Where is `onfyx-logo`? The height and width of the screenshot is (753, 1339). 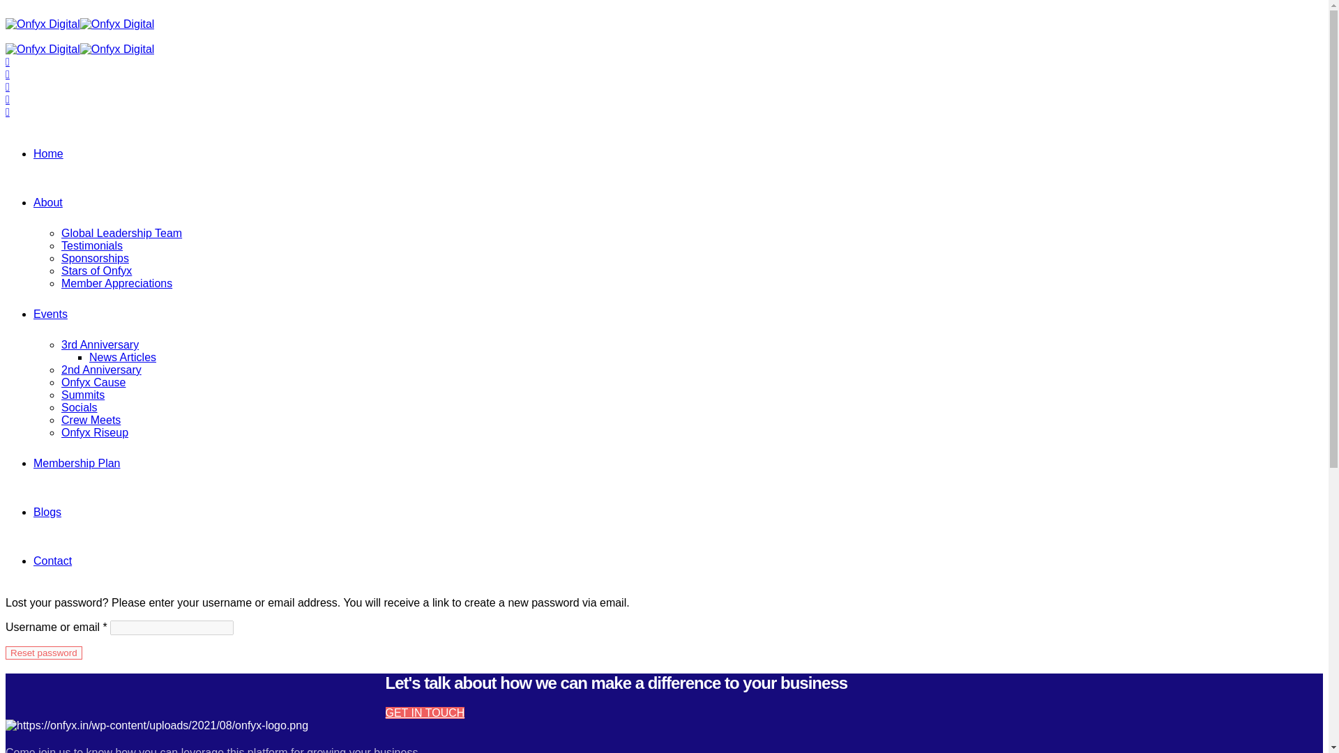 onfyx-logo is located at coordinates (156, 725).